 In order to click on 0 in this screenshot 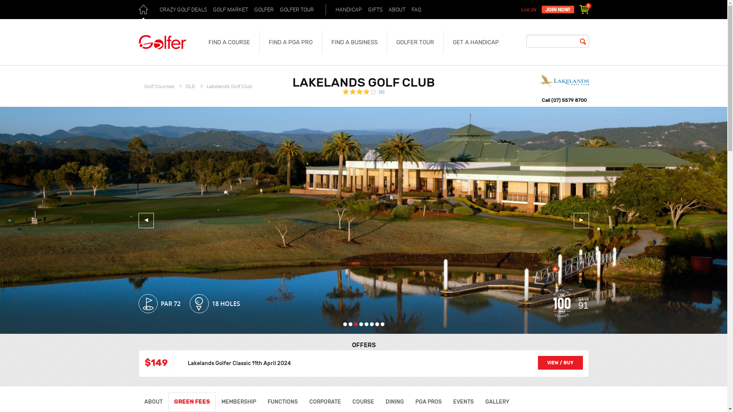, I will do `click(584, 10)`.